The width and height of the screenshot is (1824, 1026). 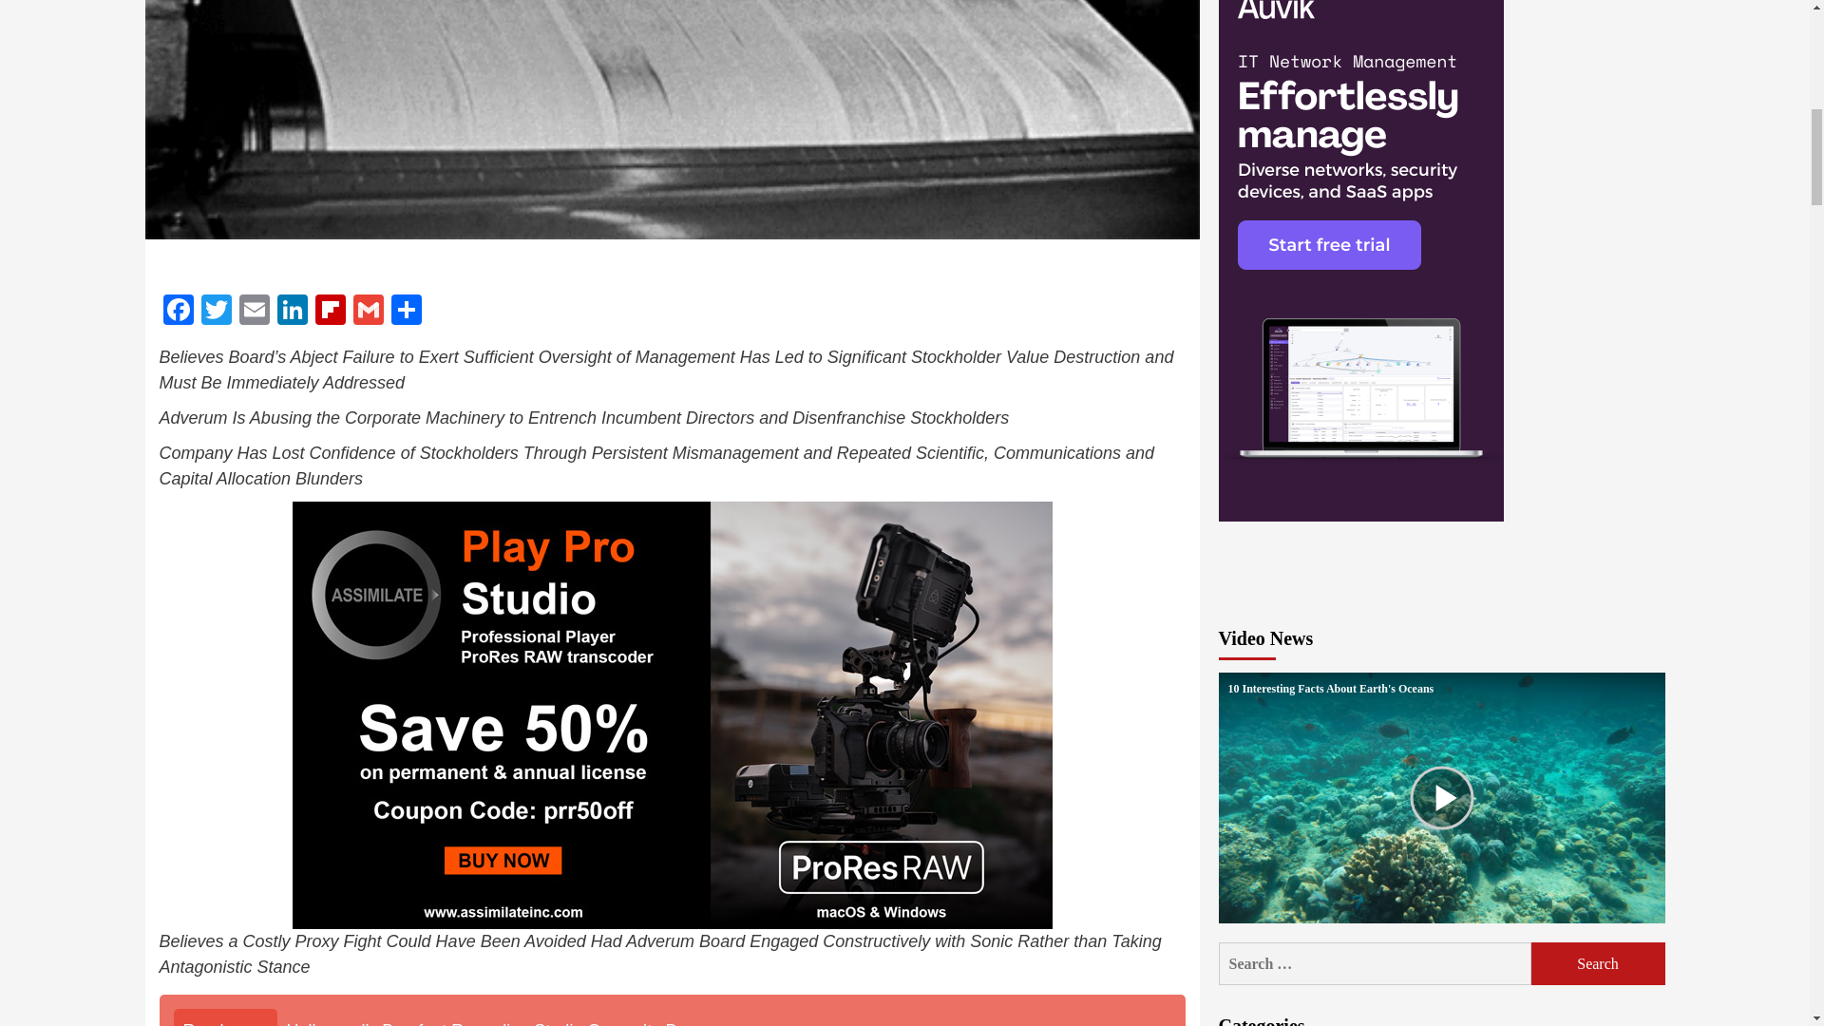 What do you see at coordinates (255, 312) in the screenshot?
I see `Email` at bounding box center [255, 312].